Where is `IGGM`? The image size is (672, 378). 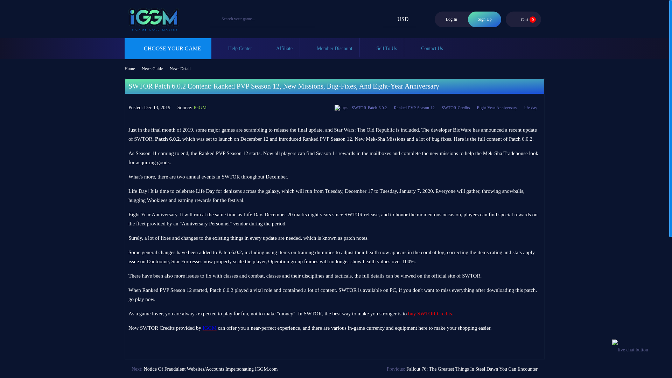
IGGM is located at coordinates (152, 28).